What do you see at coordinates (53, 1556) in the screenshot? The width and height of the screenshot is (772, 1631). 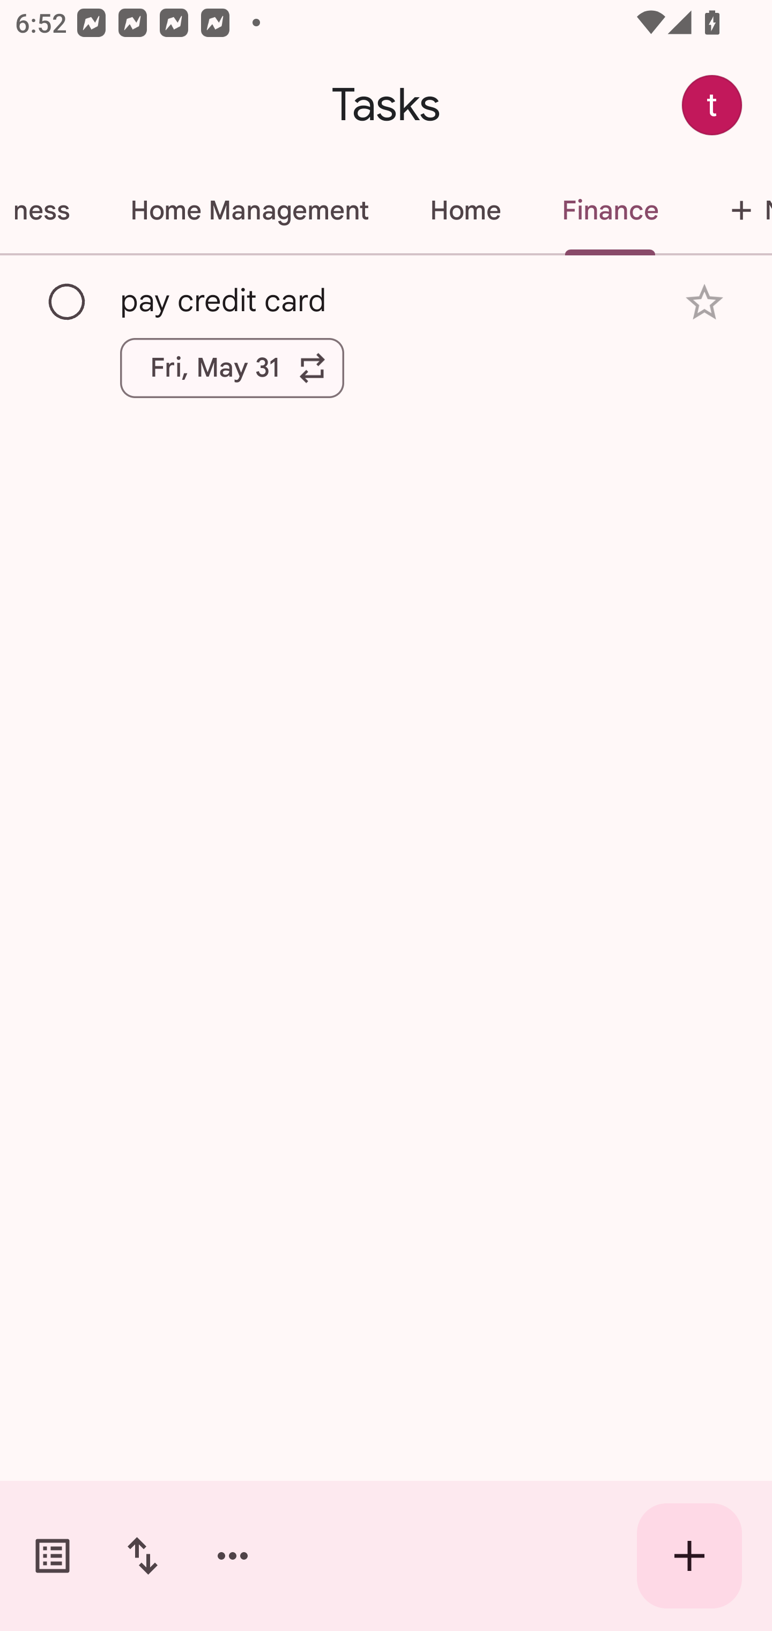 I see `Switch task lists` at bounding box center [53, 1556].